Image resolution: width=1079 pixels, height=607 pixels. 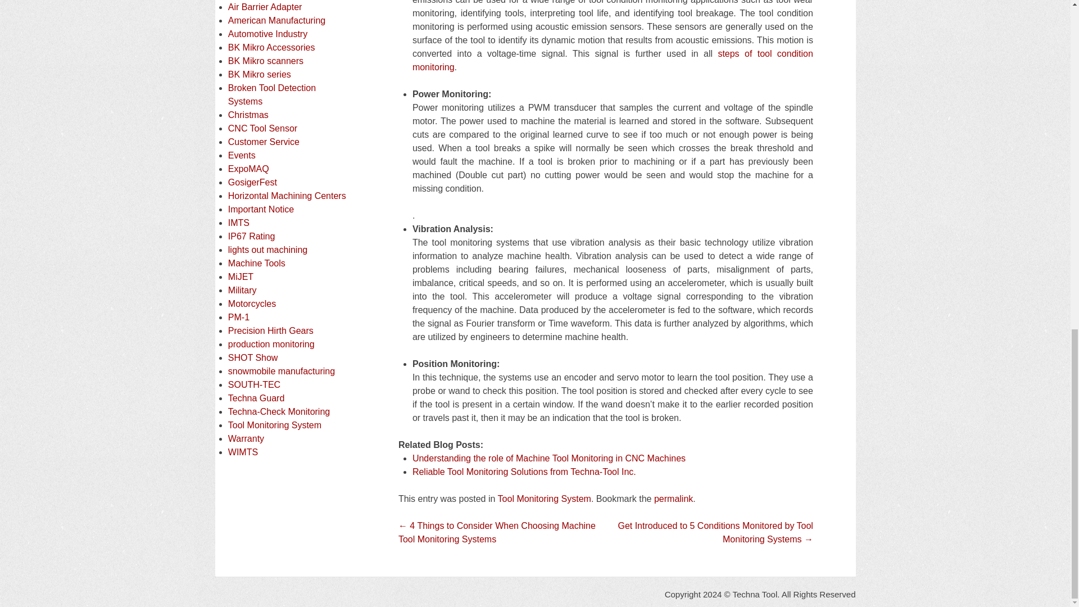 I want to click on Christmas, so click(x=248, y=115).